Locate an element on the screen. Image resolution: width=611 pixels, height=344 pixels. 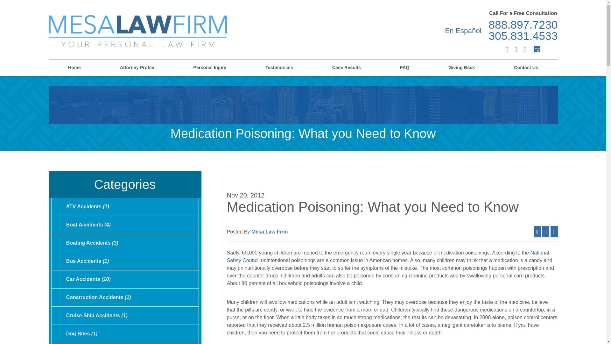
Mesa Law Firm is located at coordinates (137, 31).